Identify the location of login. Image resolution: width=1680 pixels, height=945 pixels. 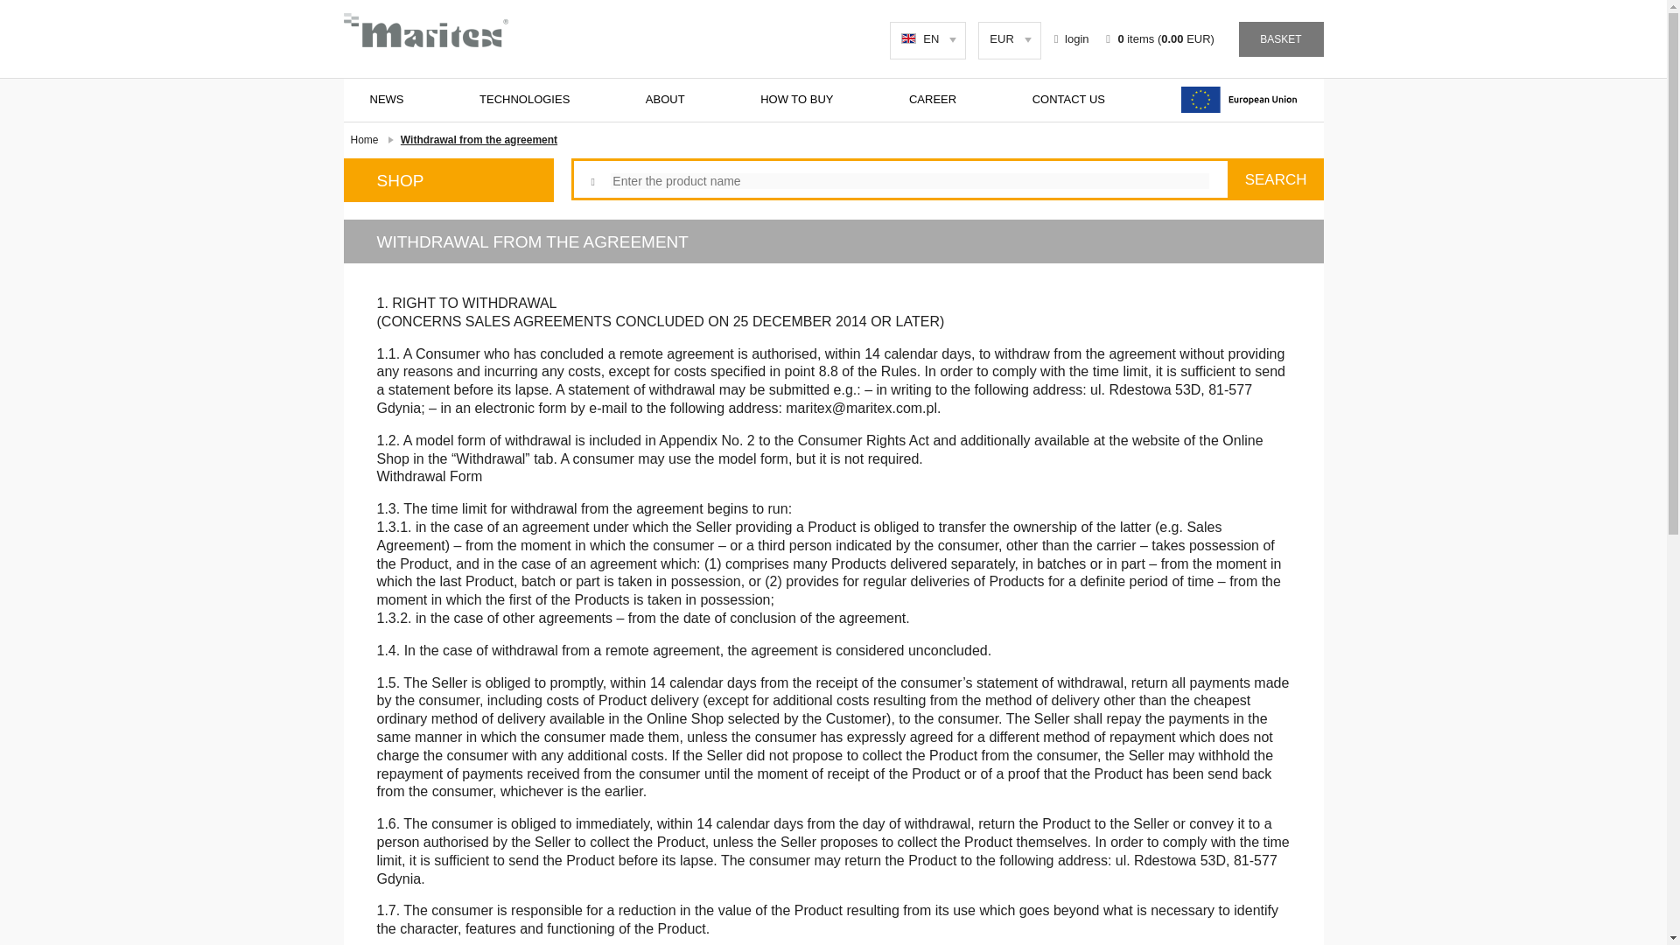
(1073, 38).